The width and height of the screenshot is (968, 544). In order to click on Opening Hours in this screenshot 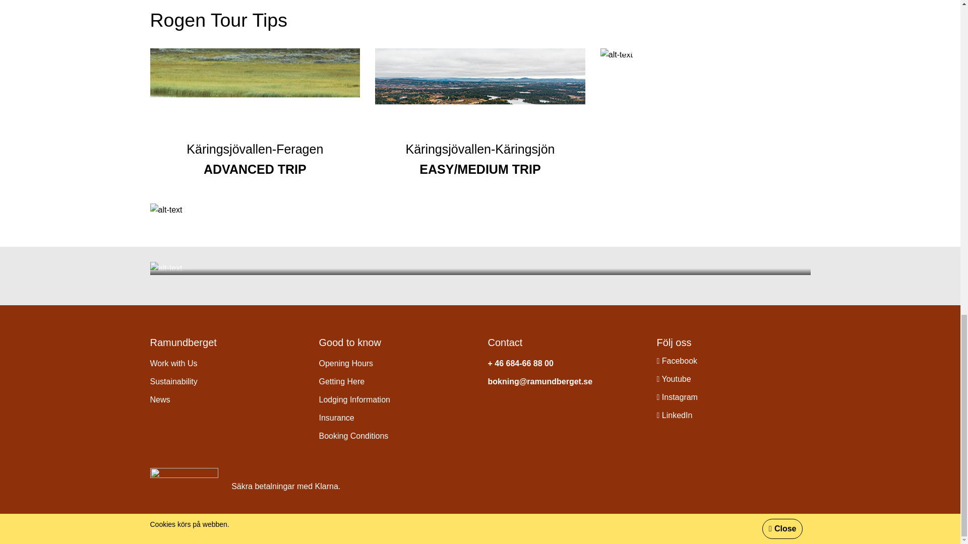, I will do `click(345, 363)`.